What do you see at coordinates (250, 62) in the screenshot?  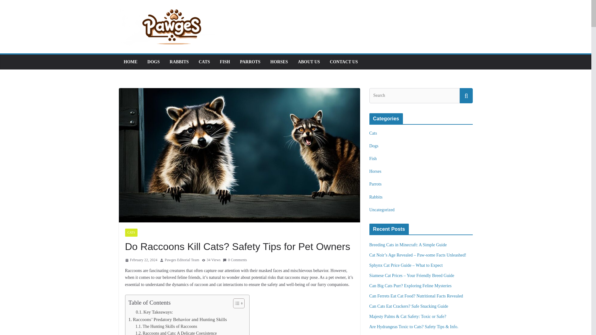 I see `PARROTS` at bounding box center [250, 62].